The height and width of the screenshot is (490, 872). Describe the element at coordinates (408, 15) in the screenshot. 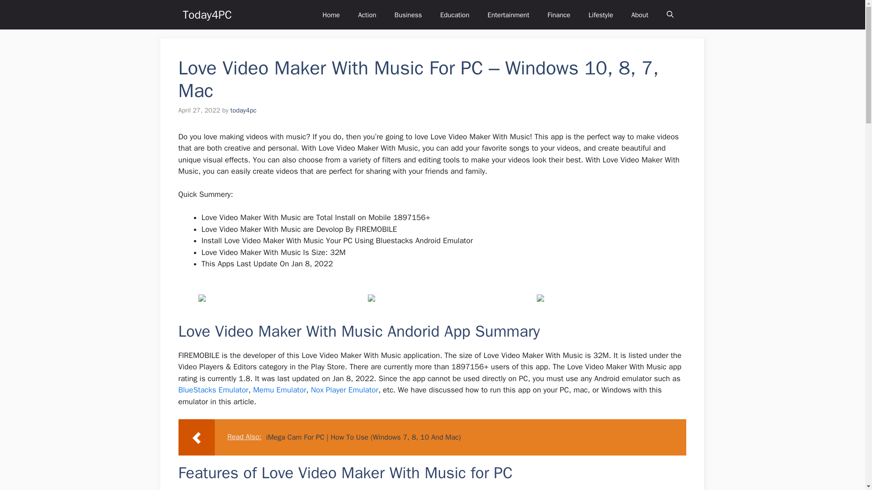

I see `Business` at that location.